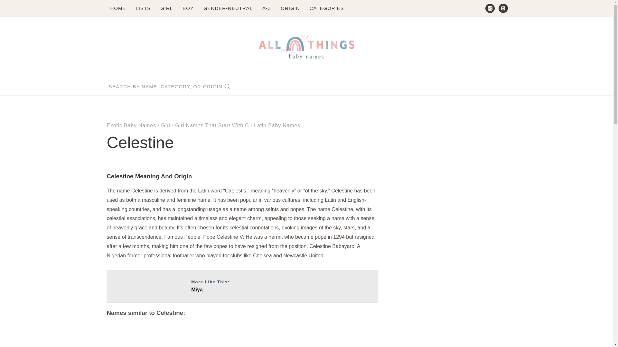 This screenshot has width=618, height=347. I want to click on LISTS, so click(143, 8).